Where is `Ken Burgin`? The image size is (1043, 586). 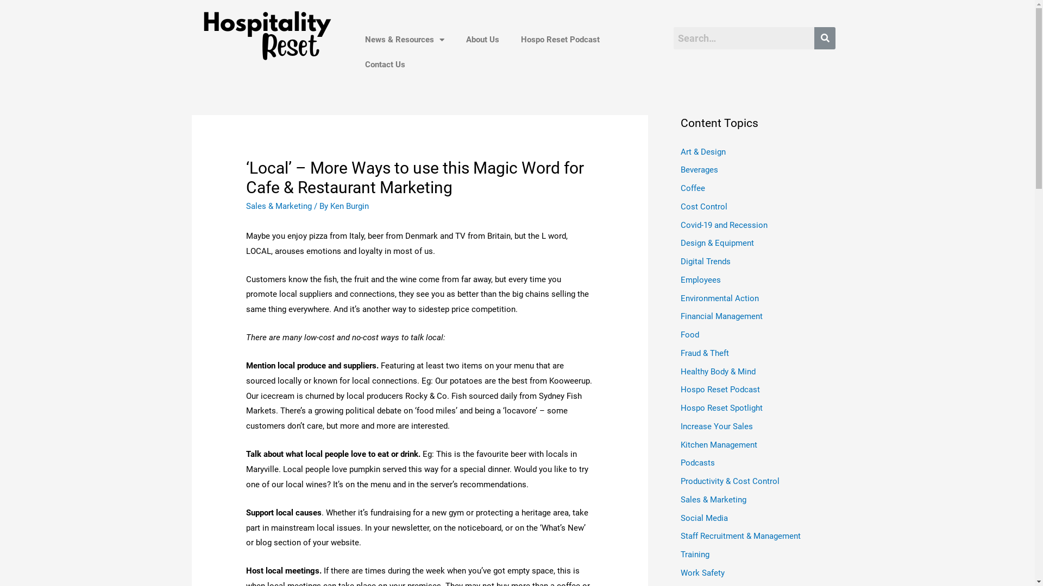 Ken Burgin is located at coordinates (350, 206).